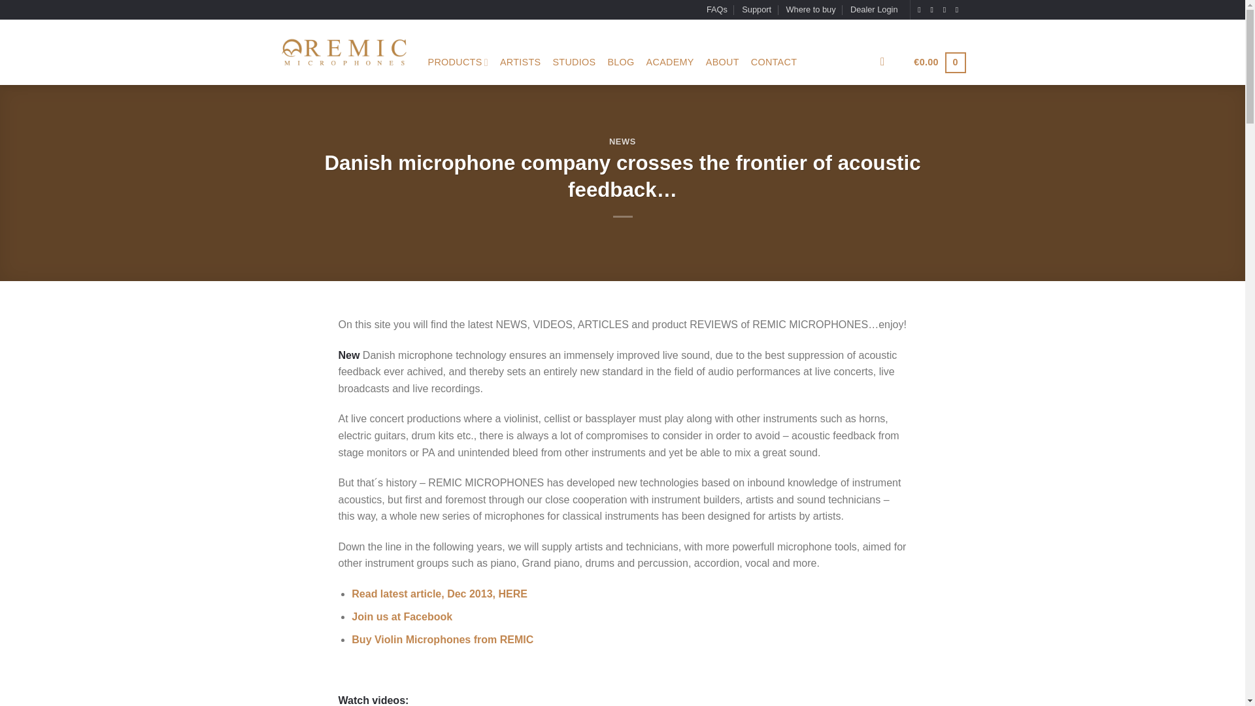 The height and width of the screenshot is (706, 1255). Describe the element at coordinates (939, 62) in the screenshot. I see `Cart` at that location.